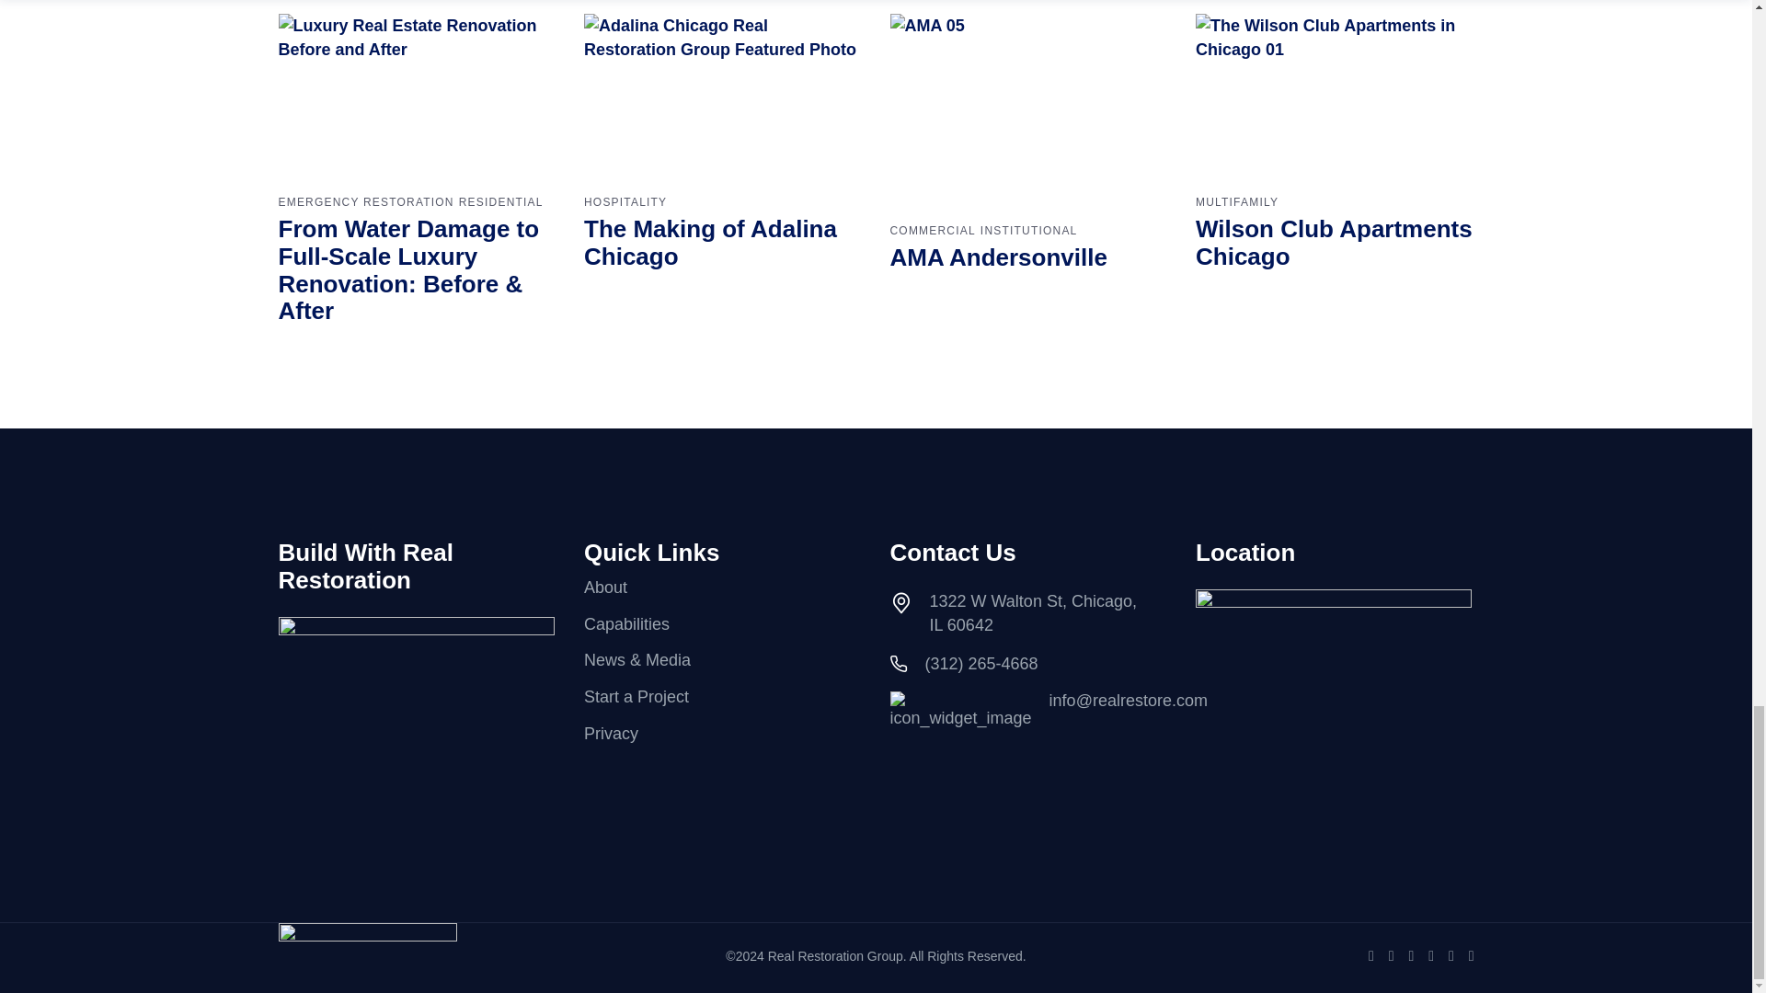 Image resolution: width=1766 pixels, height=993 pixels. What do you see at coordinates (1029, 107) in the screenshot?
I see `AMA Andersonville 3` at bounding box center [1029, 107].